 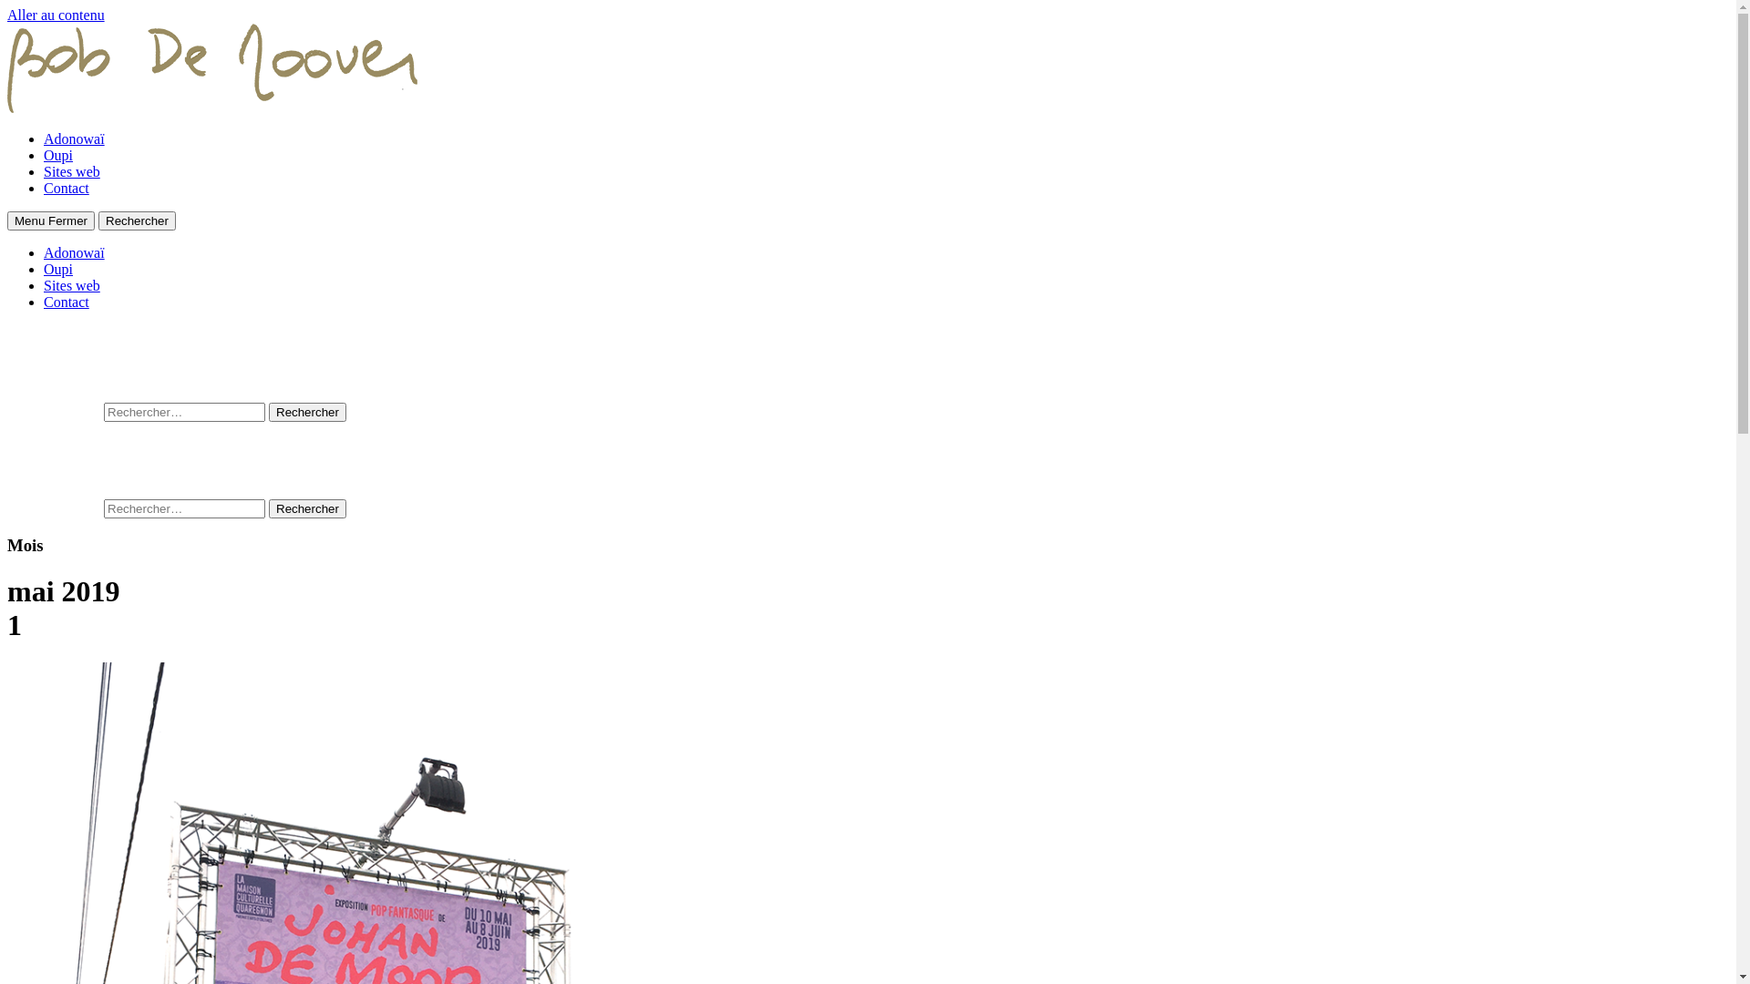 I want to click on Rechercher, so click(x=137, y=220).